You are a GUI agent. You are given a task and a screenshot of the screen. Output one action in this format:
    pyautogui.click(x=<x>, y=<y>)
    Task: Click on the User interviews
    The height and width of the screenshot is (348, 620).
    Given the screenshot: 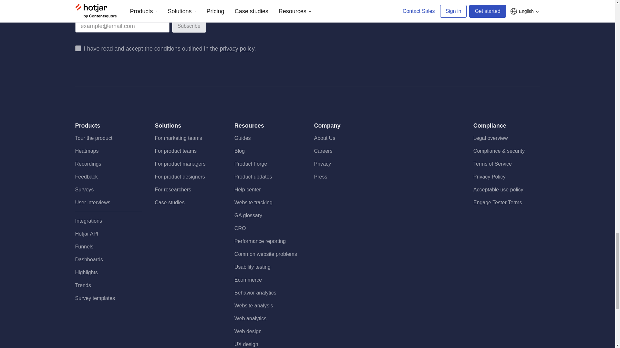 What is the action you would take?
    pyautogui.click(x=92, y=202)
    